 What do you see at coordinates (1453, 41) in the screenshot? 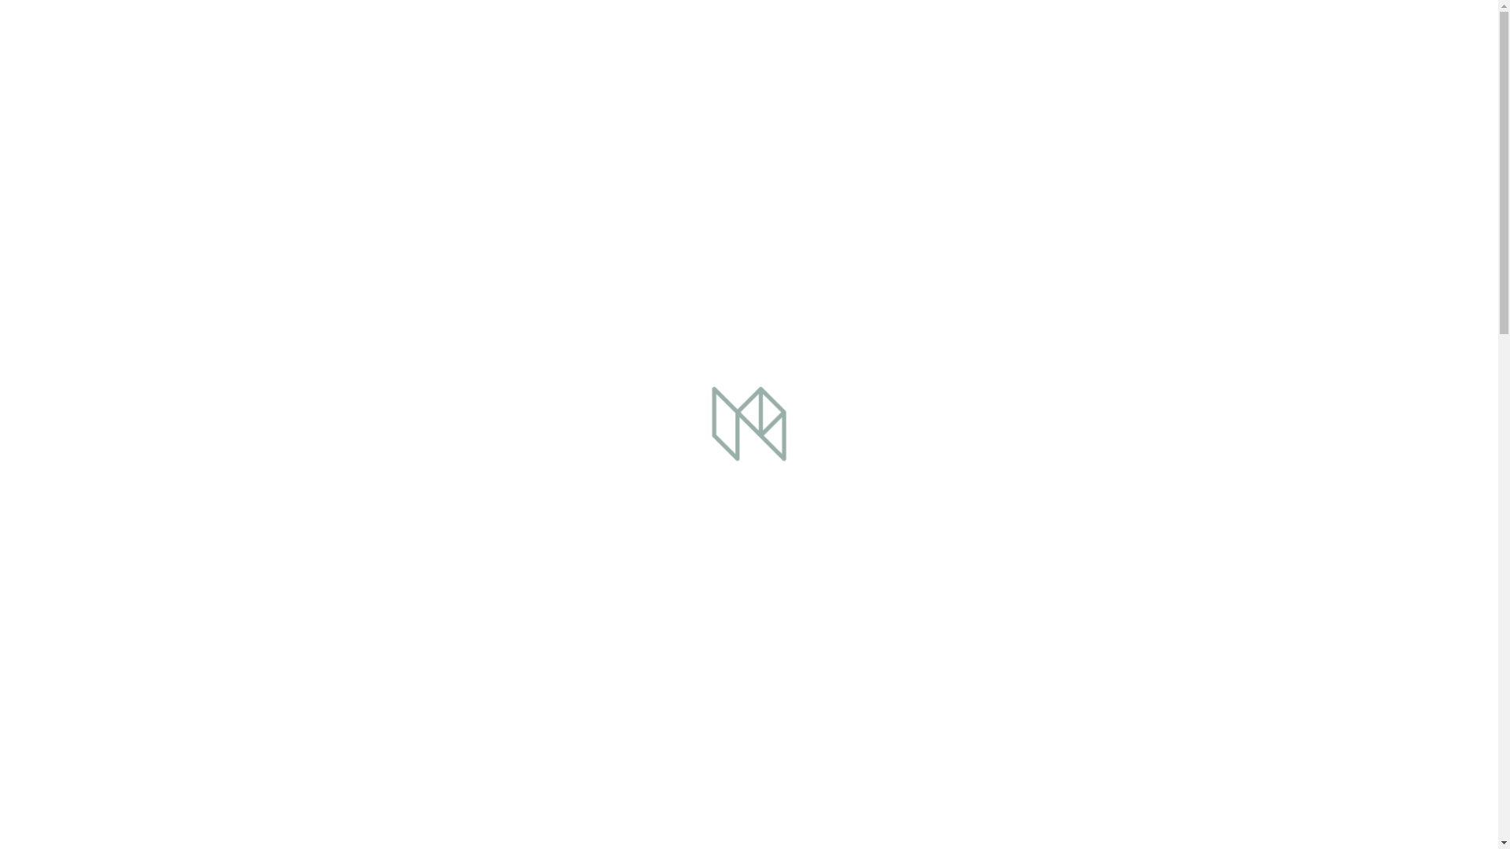
I see `Minchin Moore` at bounding box center [1453, 41].